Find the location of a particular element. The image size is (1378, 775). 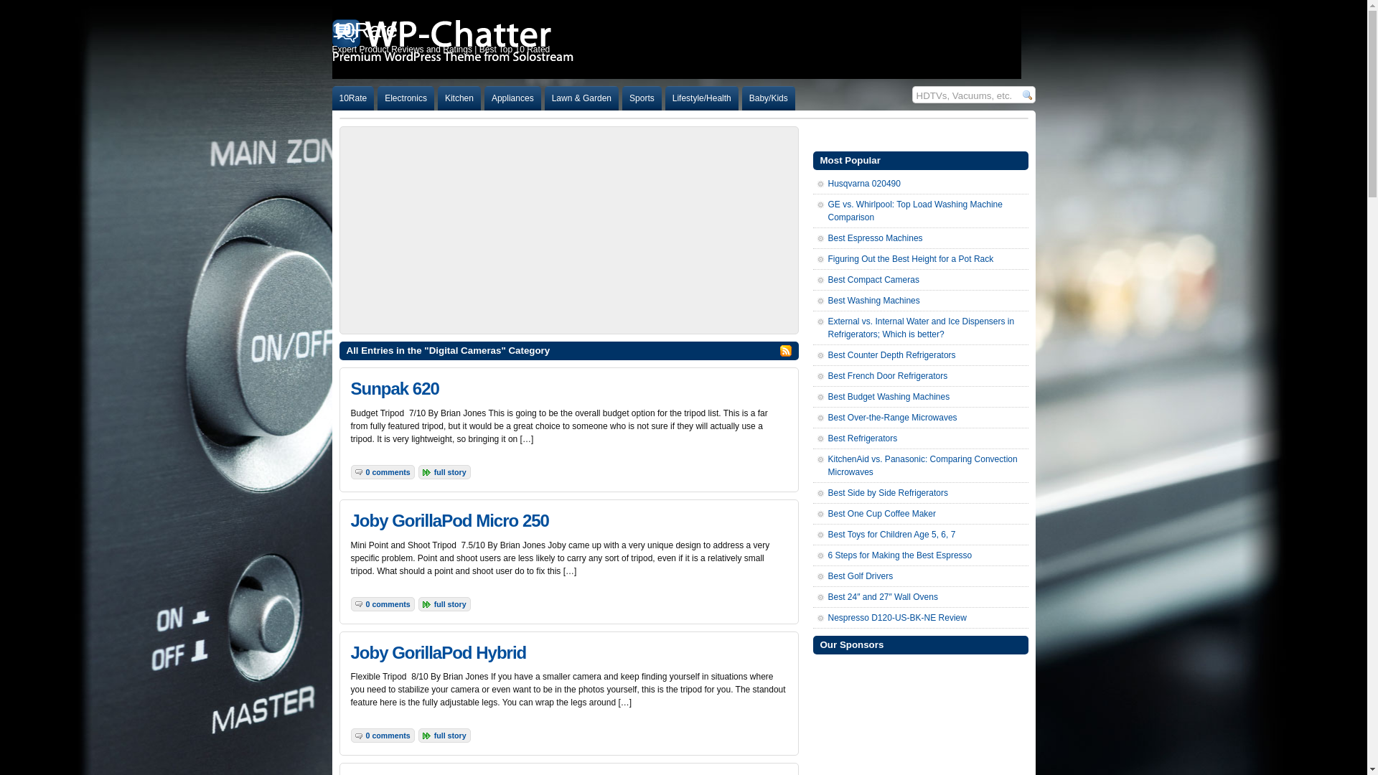

Joby GorillaPod Micro 250 is located at coordinates (449, 521).